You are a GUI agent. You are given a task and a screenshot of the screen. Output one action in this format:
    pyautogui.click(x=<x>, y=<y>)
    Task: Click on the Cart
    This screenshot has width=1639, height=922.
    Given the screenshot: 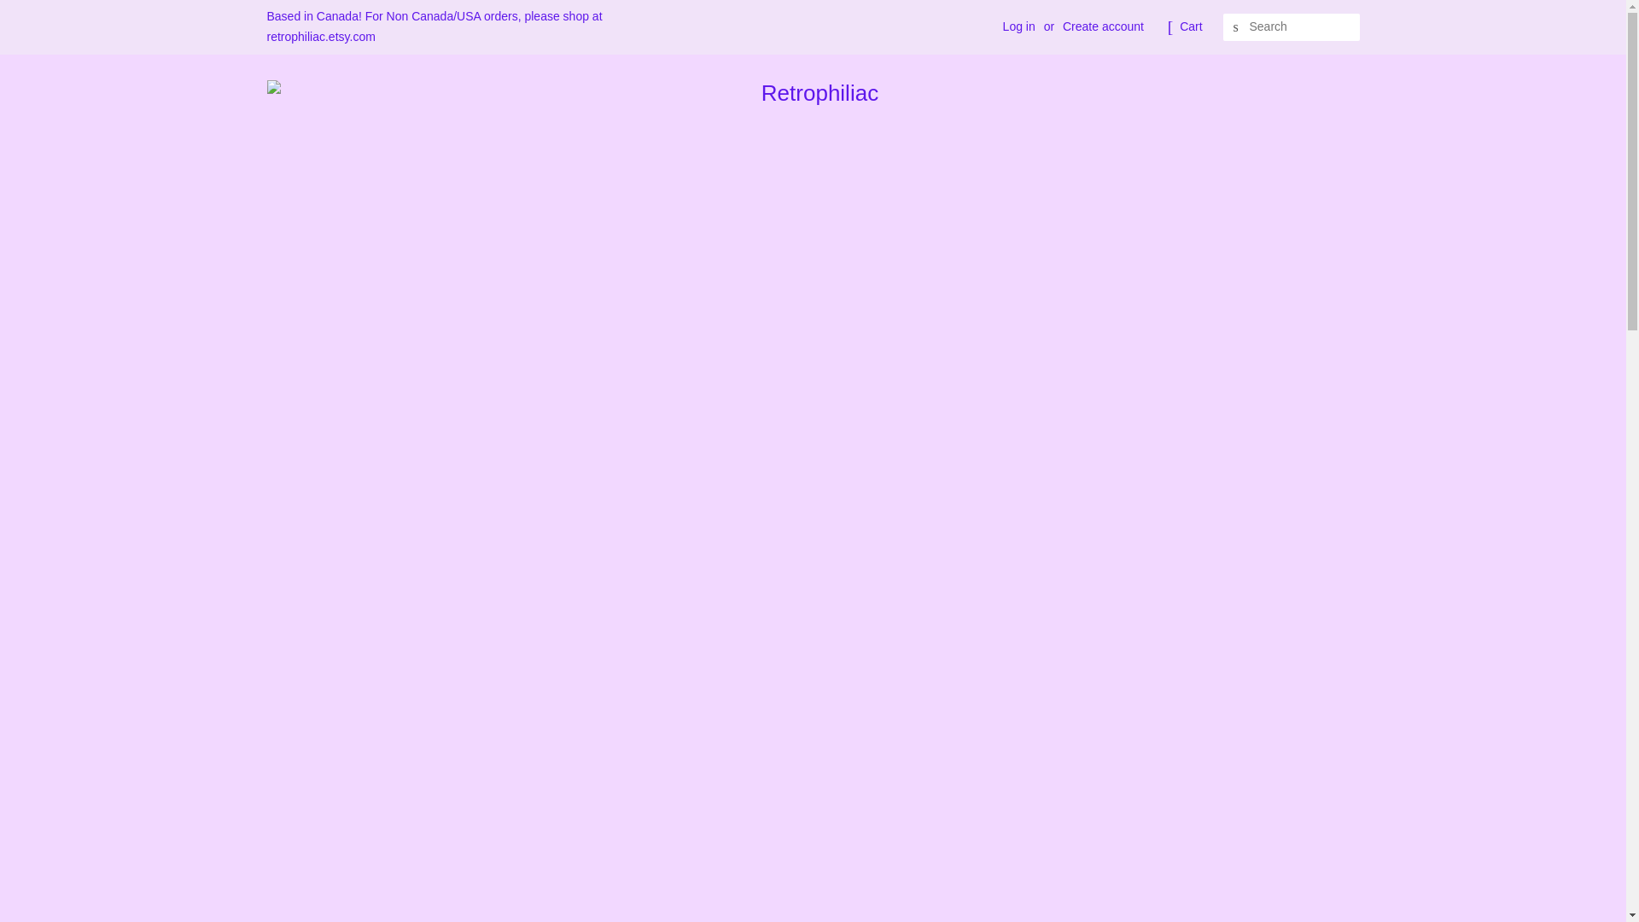 What is the action you would take?
    pyautogui.click(x=1190, y=27)
    